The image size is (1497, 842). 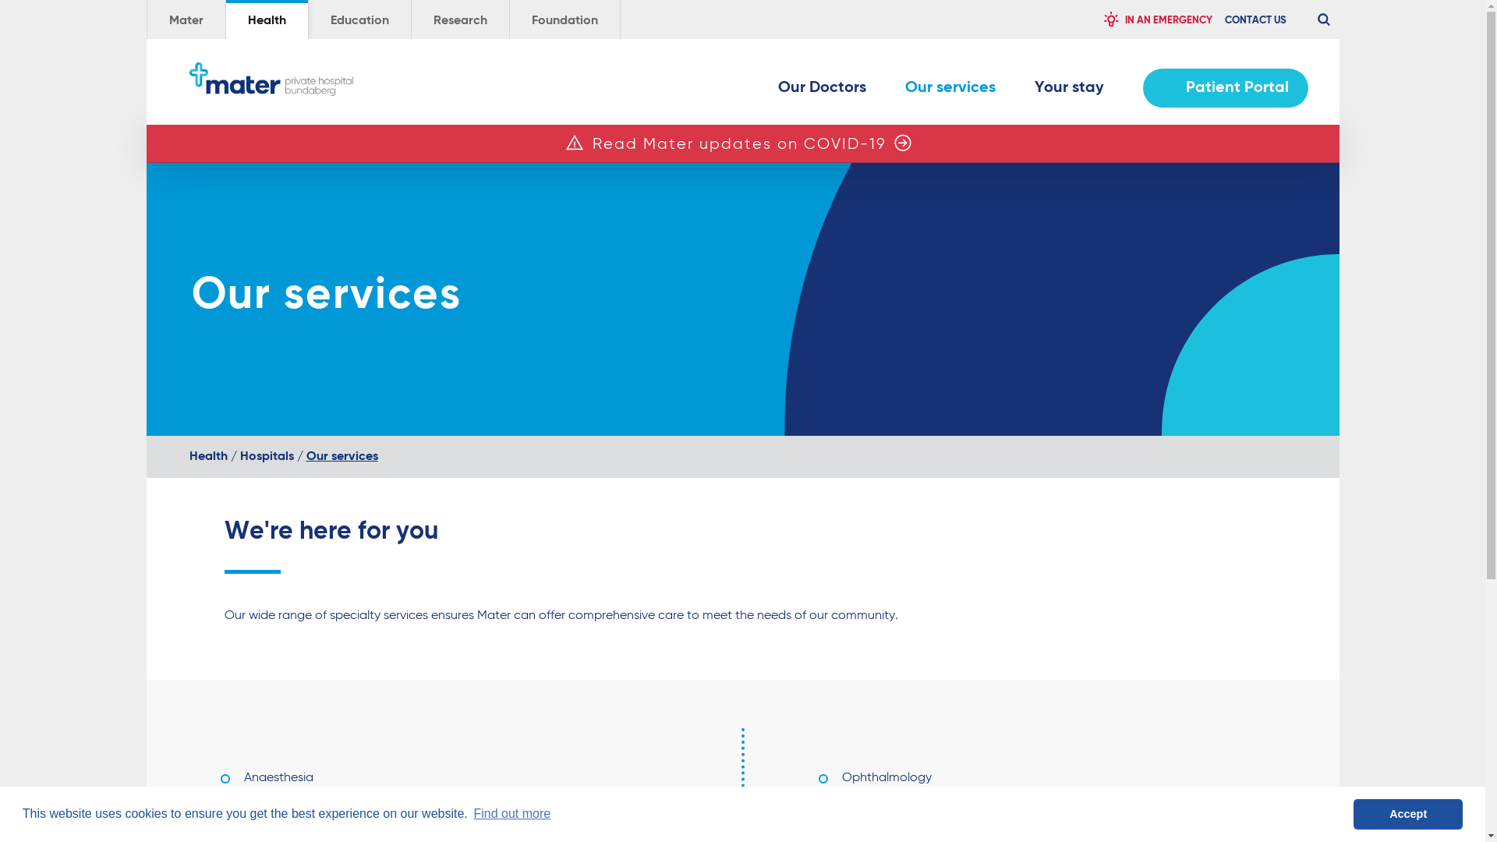 What do you see at coordinates (460, 19) in the screenshot?
I see `Research` at bounding box center [460, 19].